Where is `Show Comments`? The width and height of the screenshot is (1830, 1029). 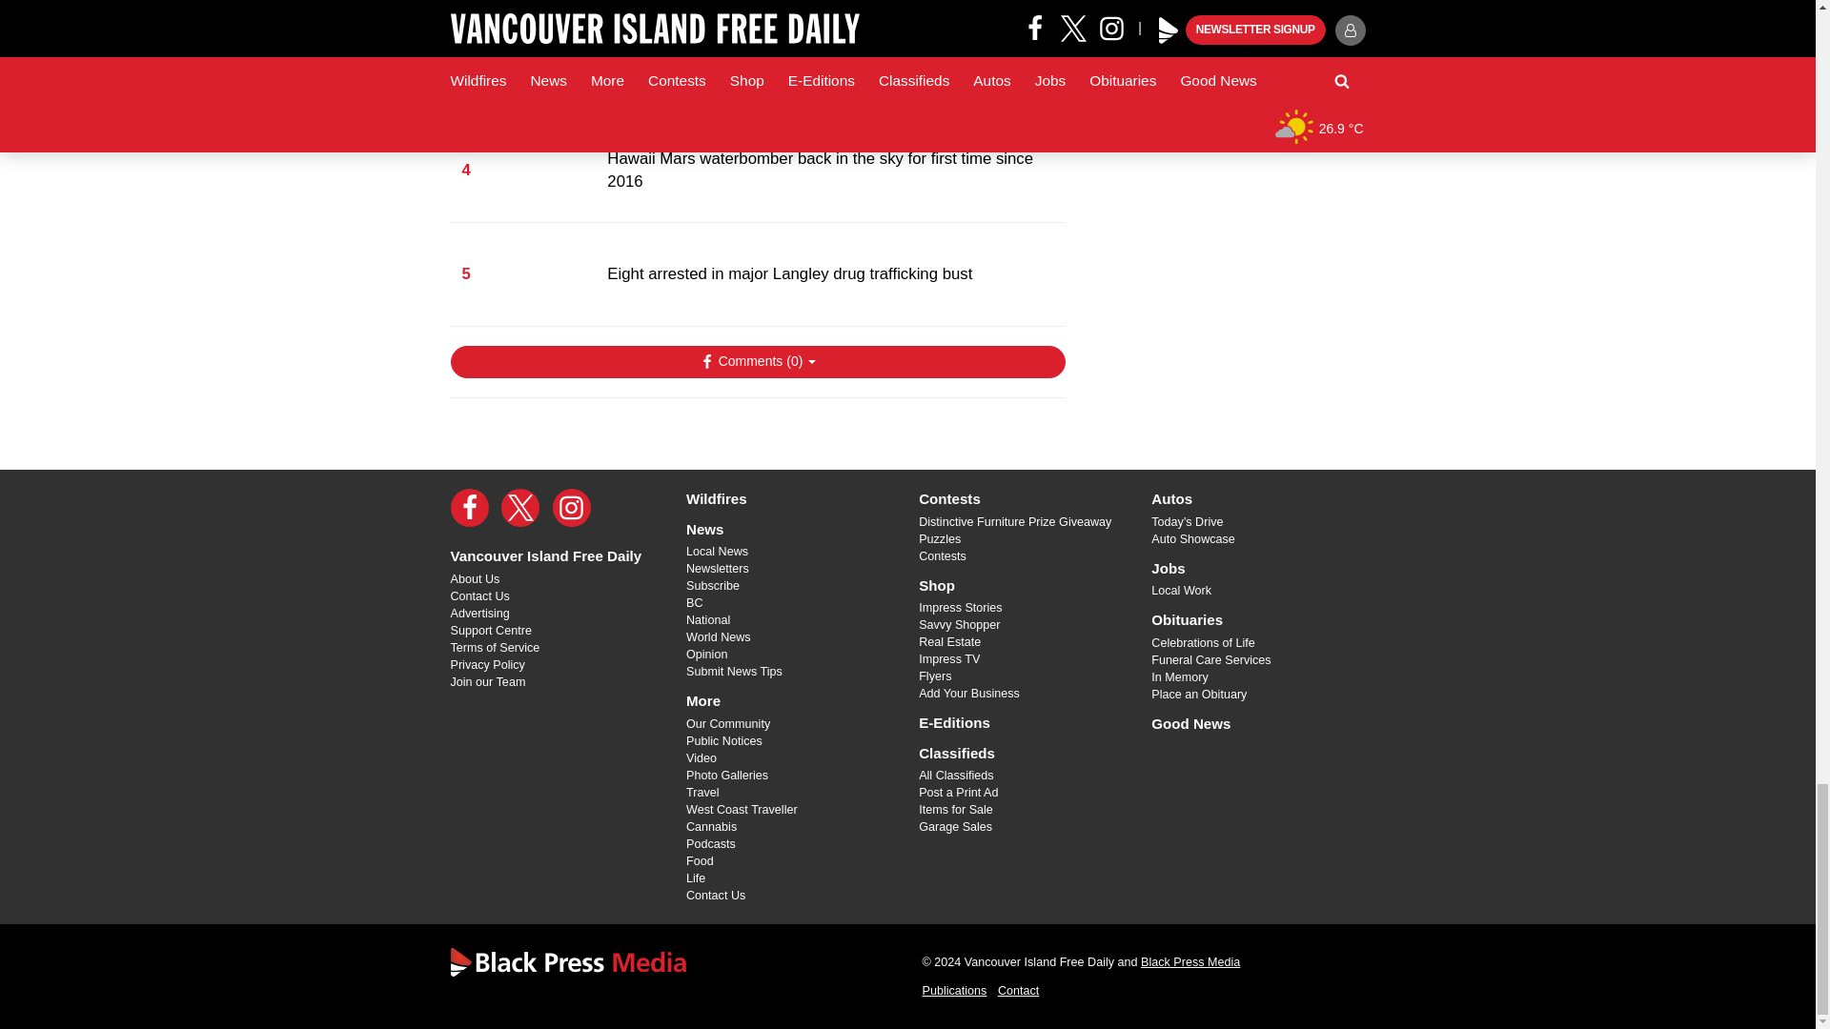
Show Comments is located at coordinates (757, 362).